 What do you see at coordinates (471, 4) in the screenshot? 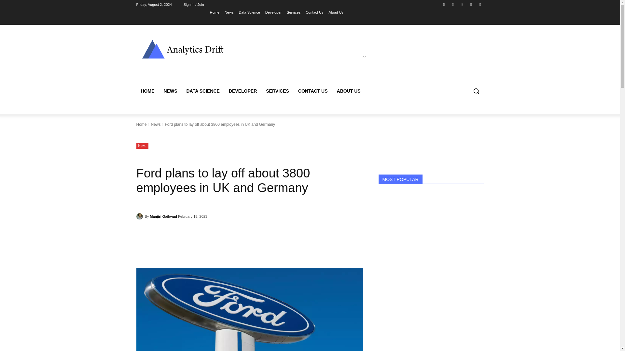
I see `Telegram` at bounding box center [471, 4].